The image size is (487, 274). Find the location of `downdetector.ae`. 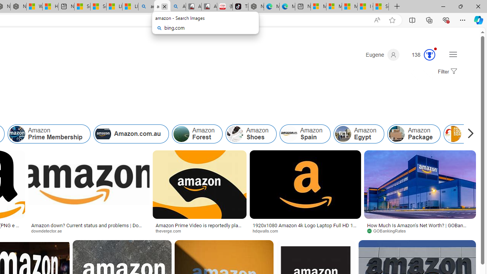

downdetector.ae is located at coordinates (89, 231).